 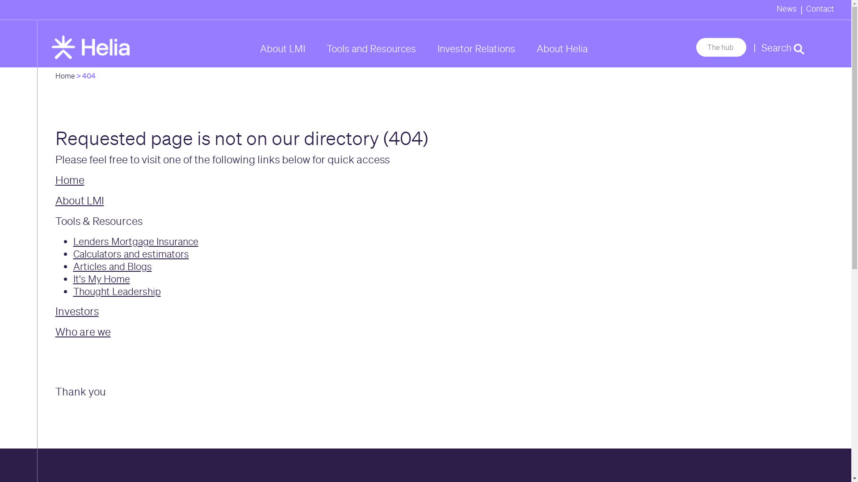 I want to click on Investor Relations, so click(x=476, y=49).